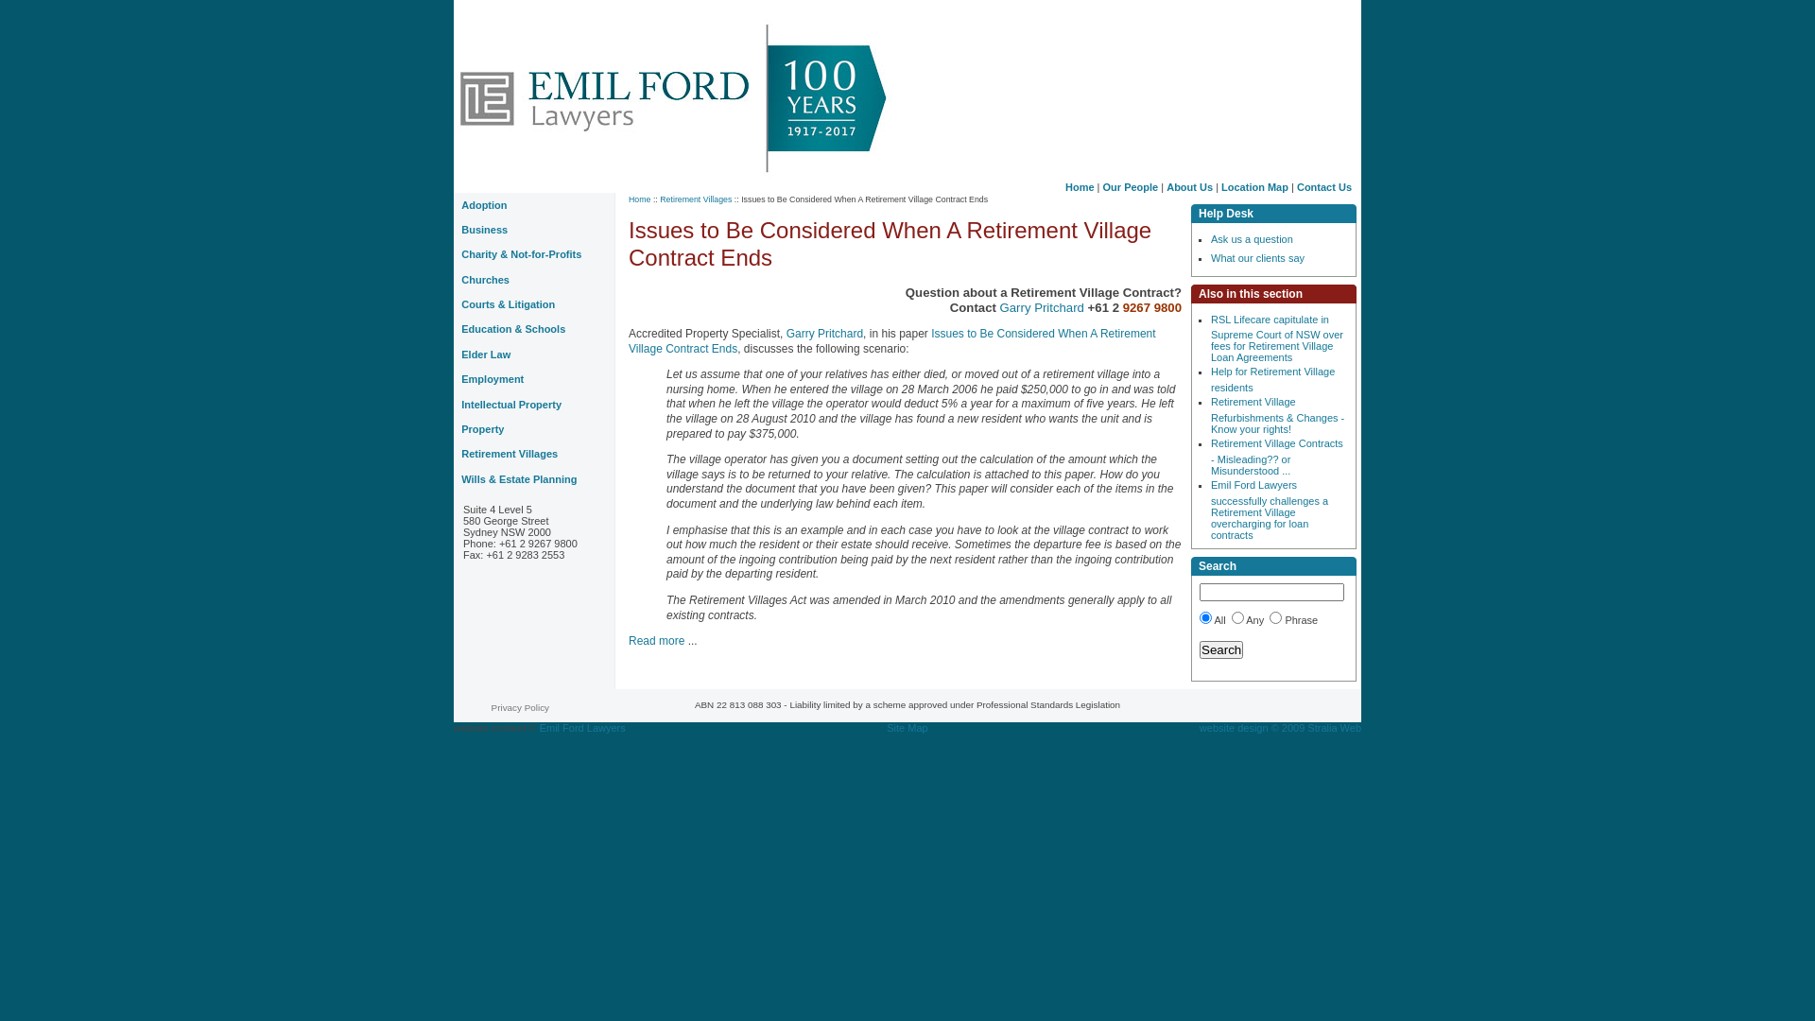 Image resolution: width=1815 pixels, height=1021 pixels. I want to click on Wills & Estate Planning, so click(534, 479).